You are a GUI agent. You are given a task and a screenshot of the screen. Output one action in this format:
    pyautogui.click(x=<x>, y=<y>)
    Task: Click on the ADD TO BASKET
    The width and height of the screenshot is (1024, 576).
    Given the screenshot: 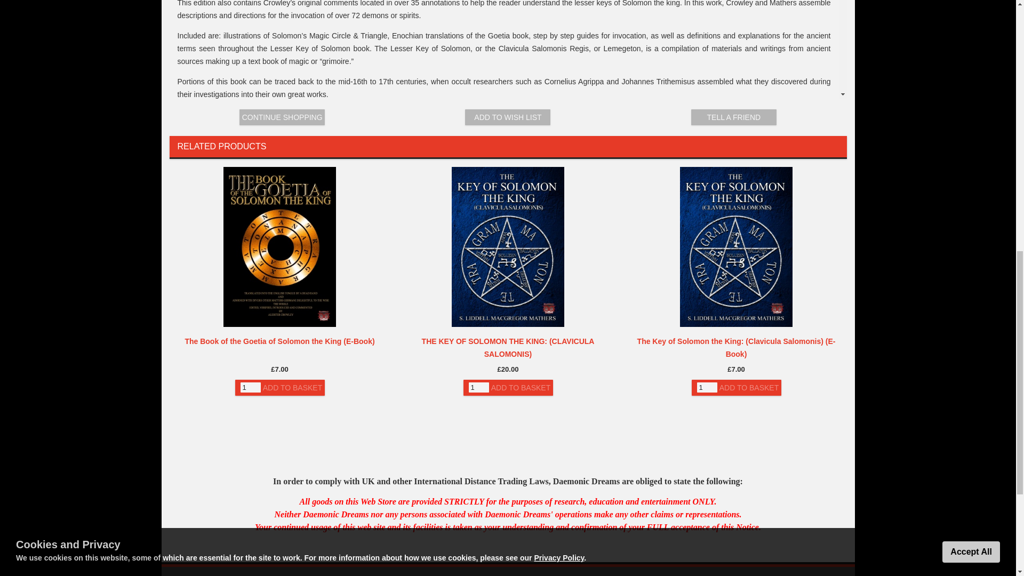 What is the action you would take?
    pyautogui.click(x=749, y=387)
    